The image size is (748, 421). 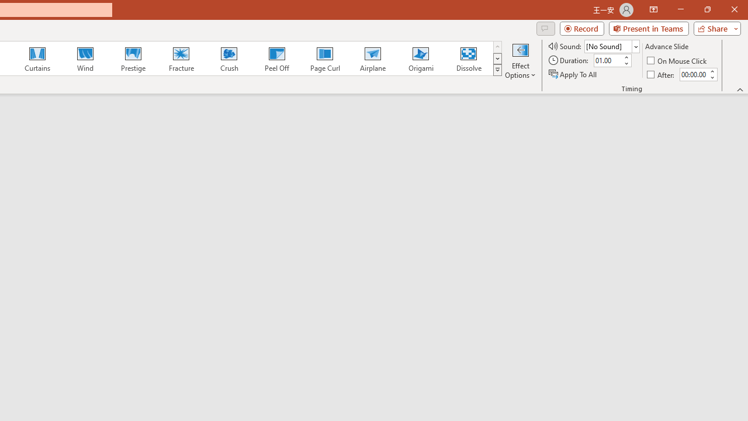 I want to click on Wind, so click(x=85, y=58).